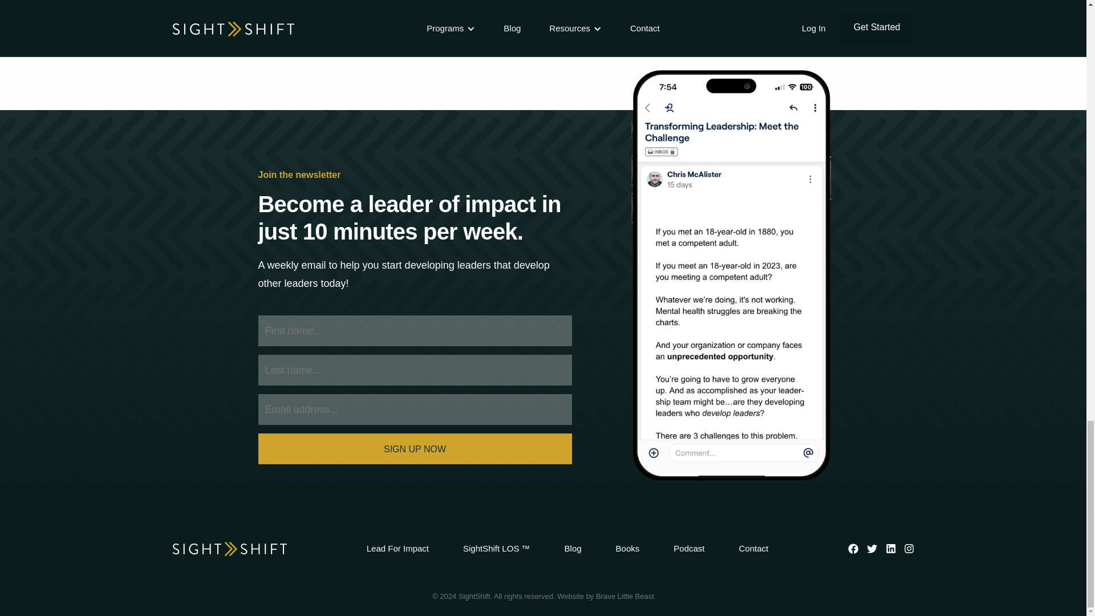 This screenshot has height=616, width=1095. Describe the element at coordinates (688, 549) in the screenshot. I see `Podcast` at that location.